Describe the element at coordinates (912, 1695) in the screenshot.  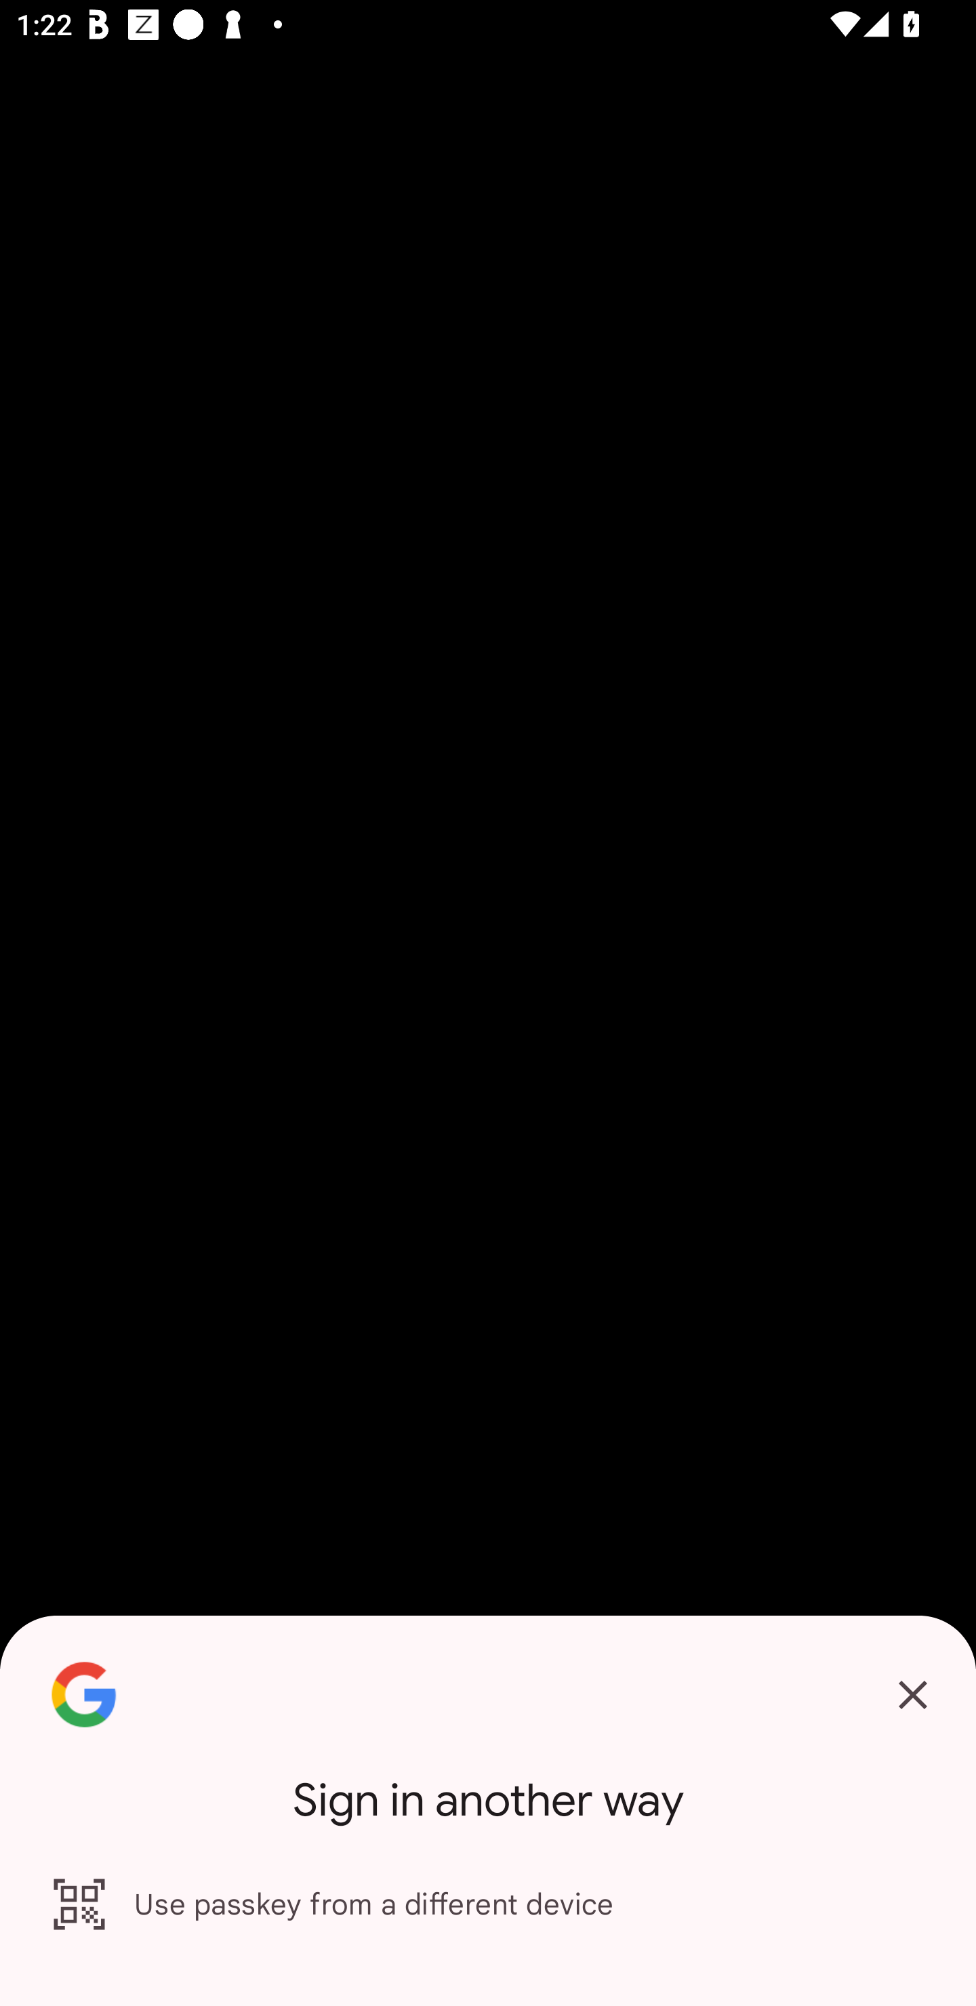
I see `Cancel` at that location.